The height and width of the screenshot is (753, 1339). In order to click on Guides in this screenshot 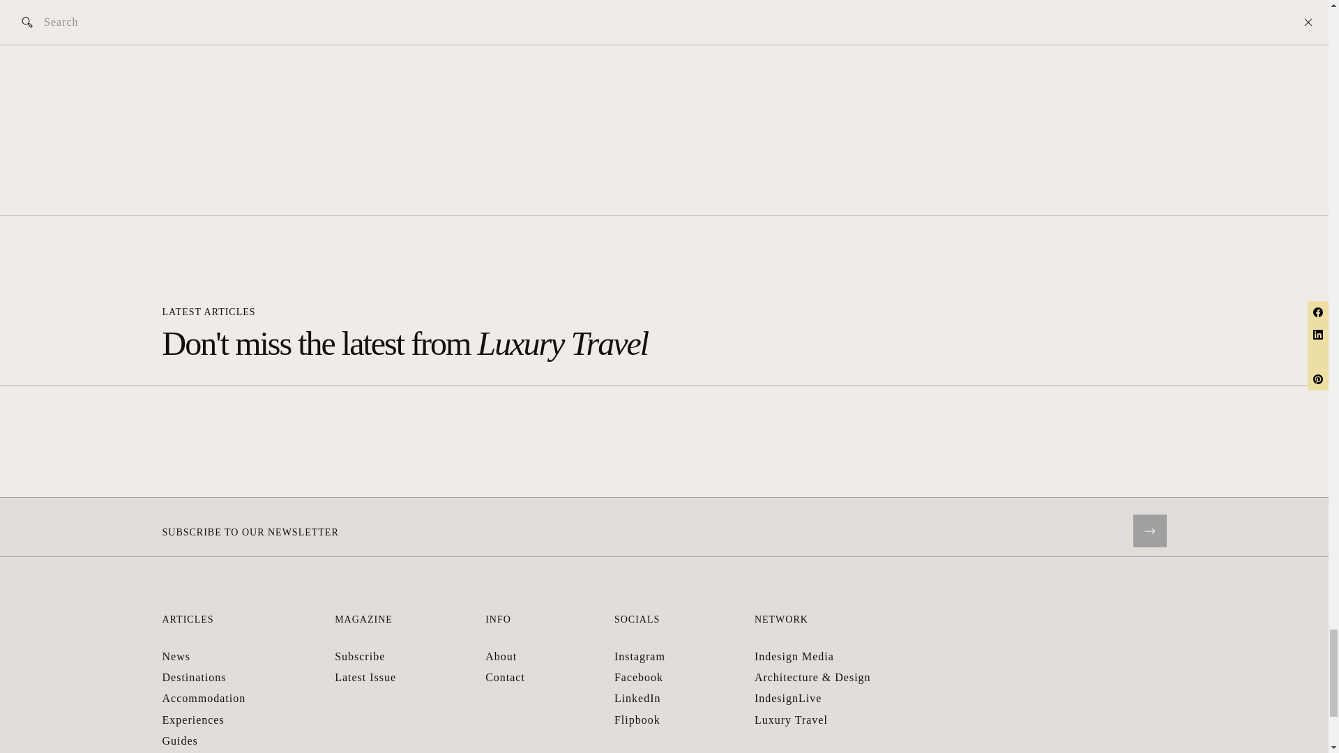, I will do `click(179, 740)`.